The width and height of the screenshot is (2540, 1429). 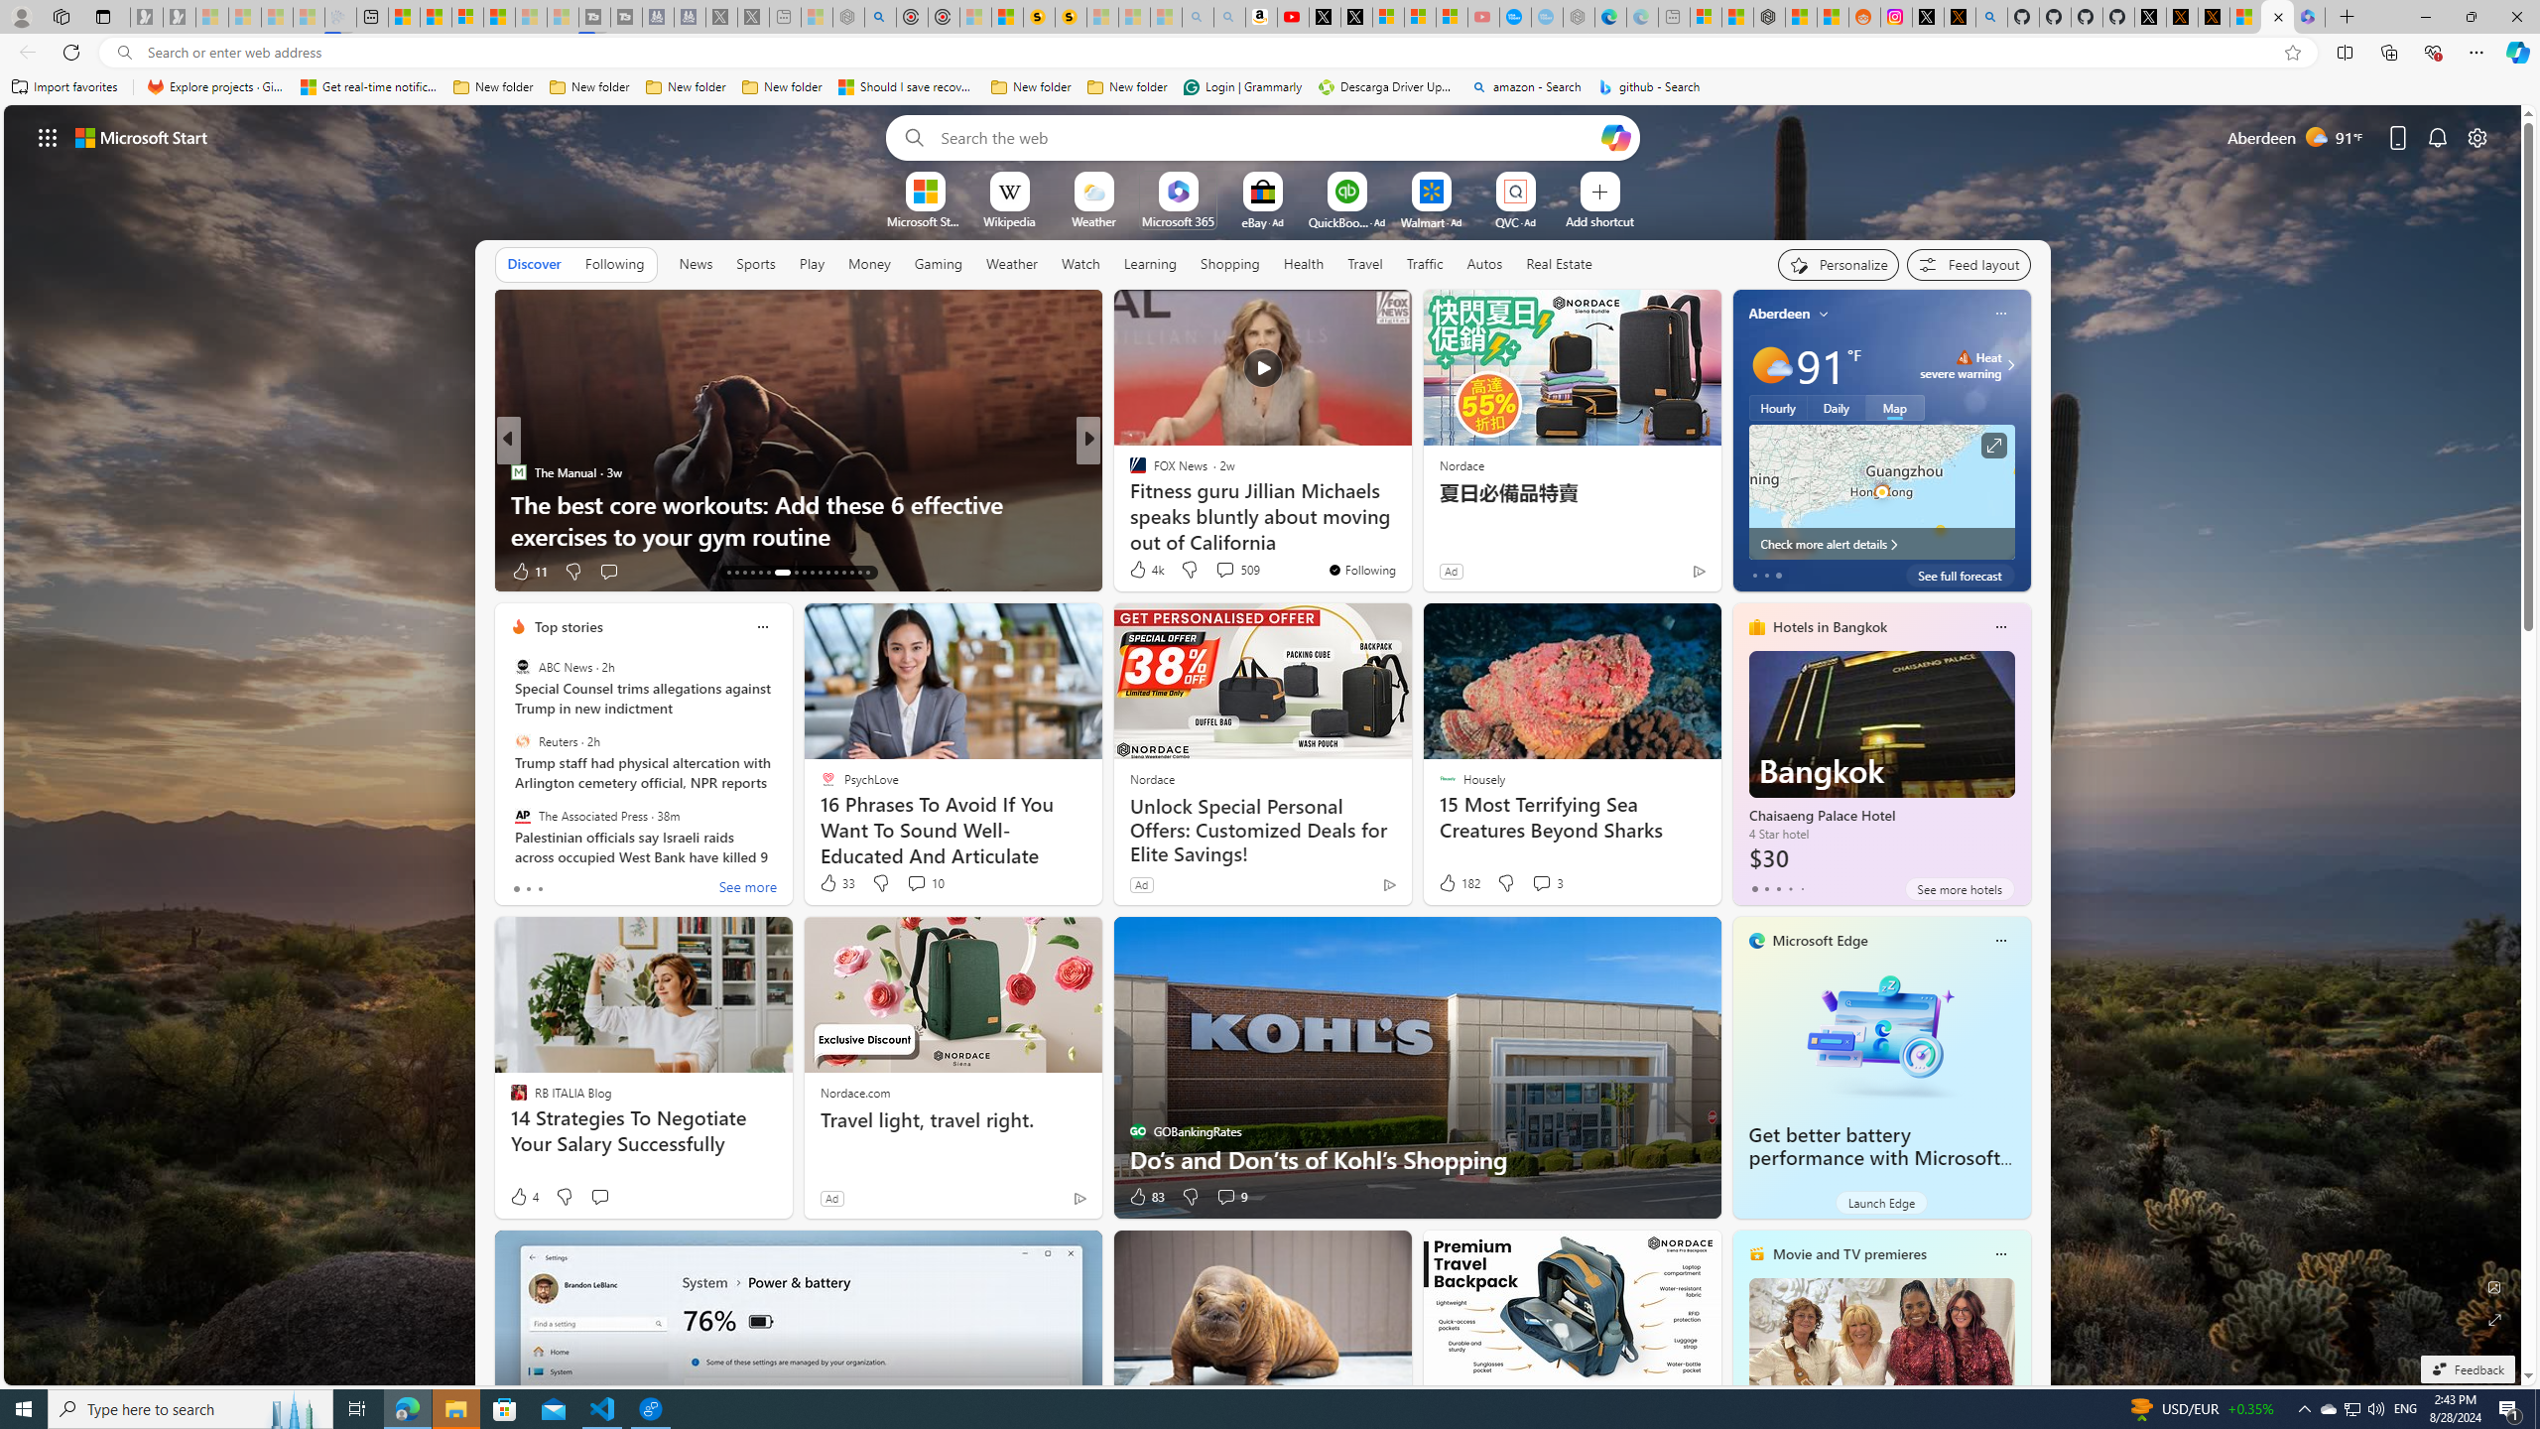 I want to click on View comments 8 Comment, so click(x=1226, y=571).